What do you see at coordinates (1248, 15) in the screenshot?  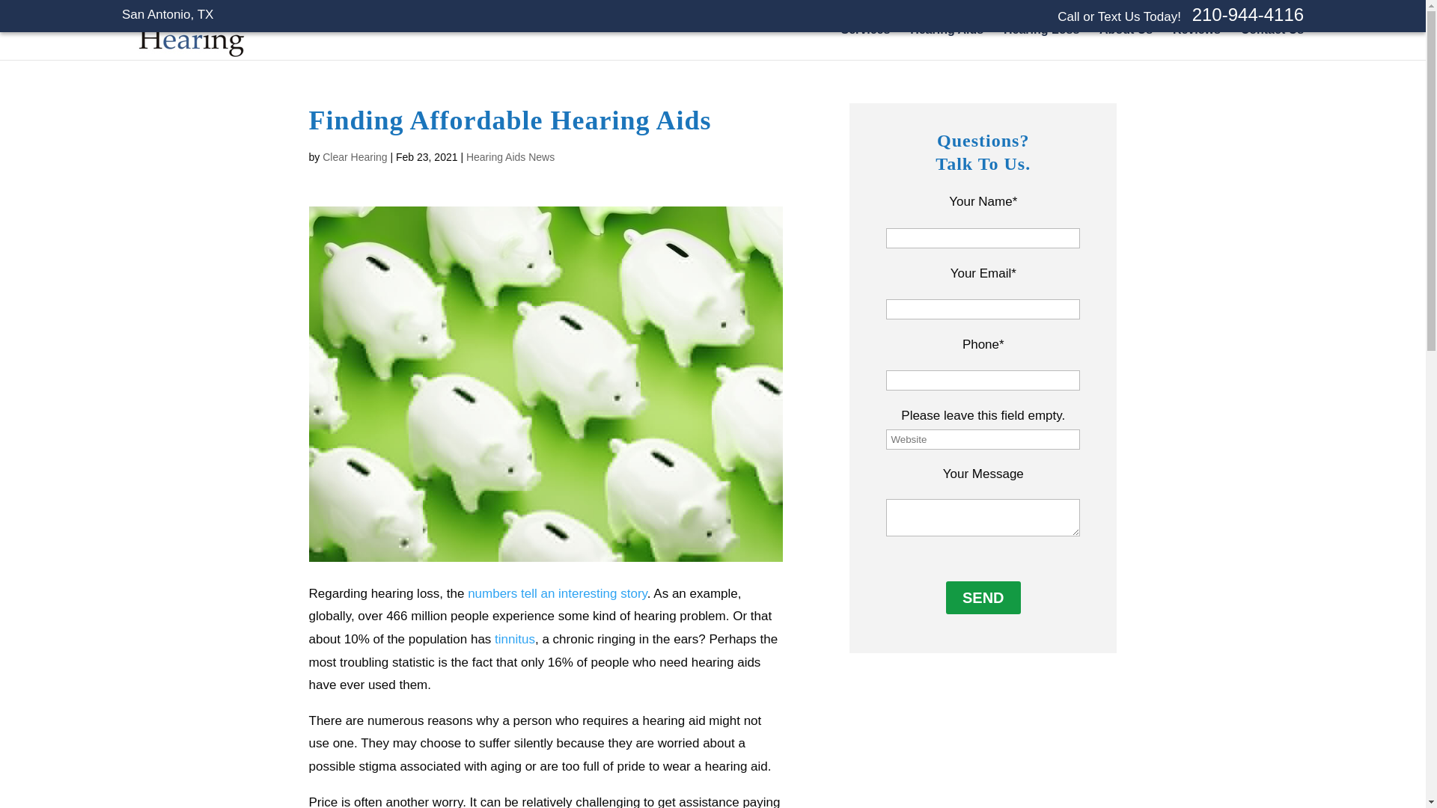 I see `210-944-4116` at bounding box center [1248, 15].